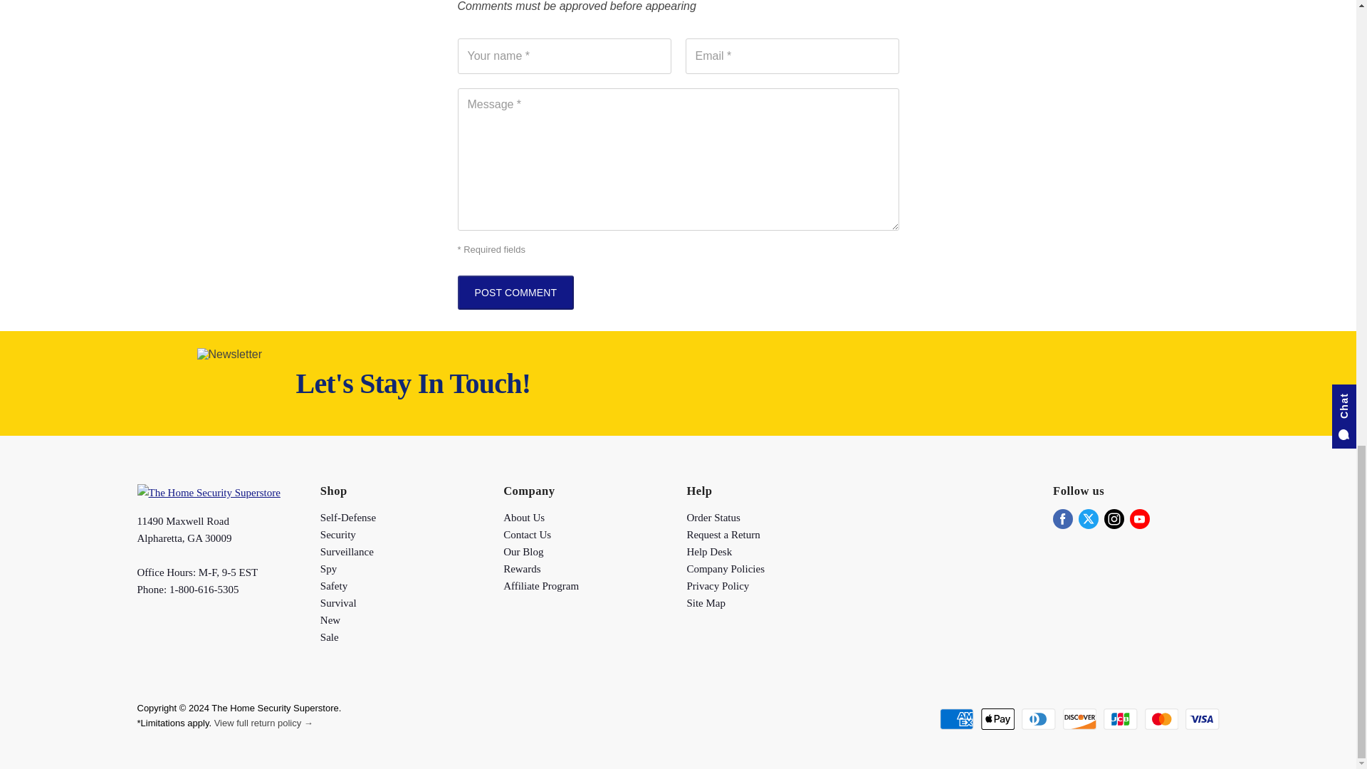 Image resolution: width=1367 pixels, height=769 pixels. I want to click on Facebook, so click(1062, 518).